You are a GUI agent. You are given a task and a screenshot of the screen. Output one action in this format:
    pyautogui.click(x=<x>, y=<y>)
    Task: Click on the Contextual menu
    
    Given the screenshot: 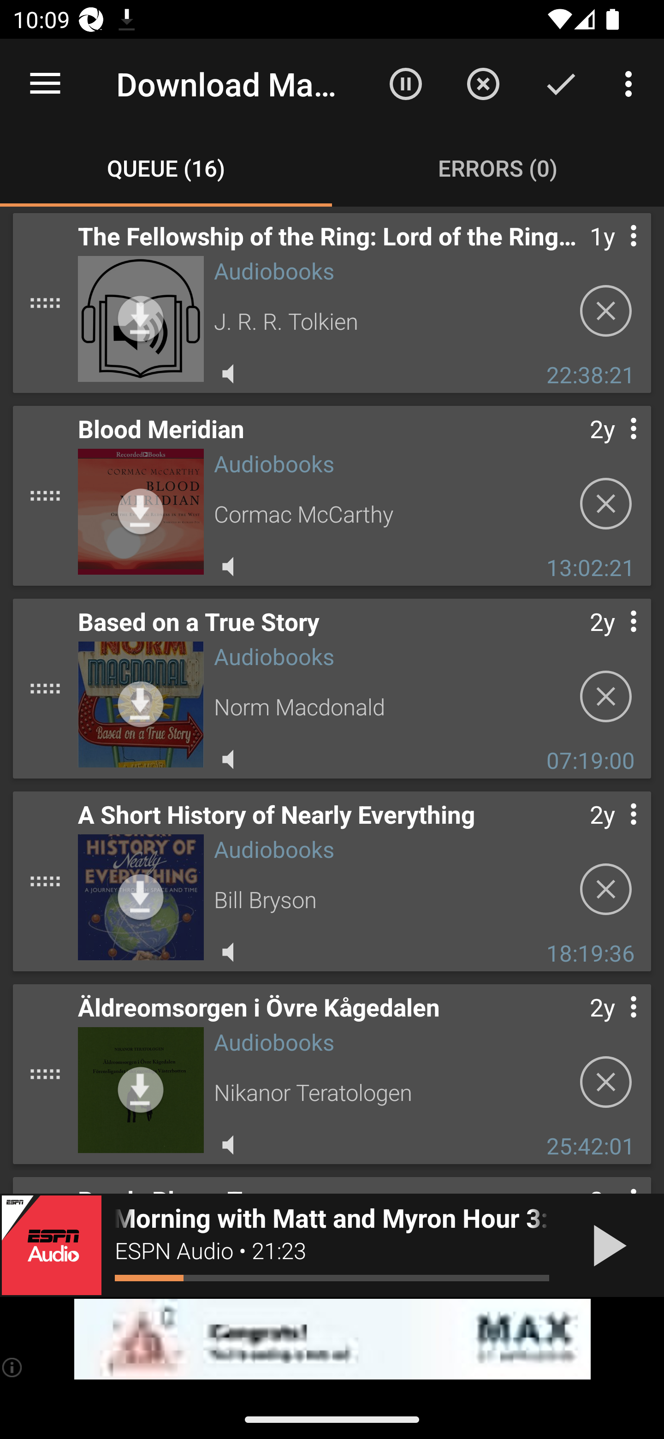 What is the action you would take?
    pyautogui.click(x=613, y=832)
    